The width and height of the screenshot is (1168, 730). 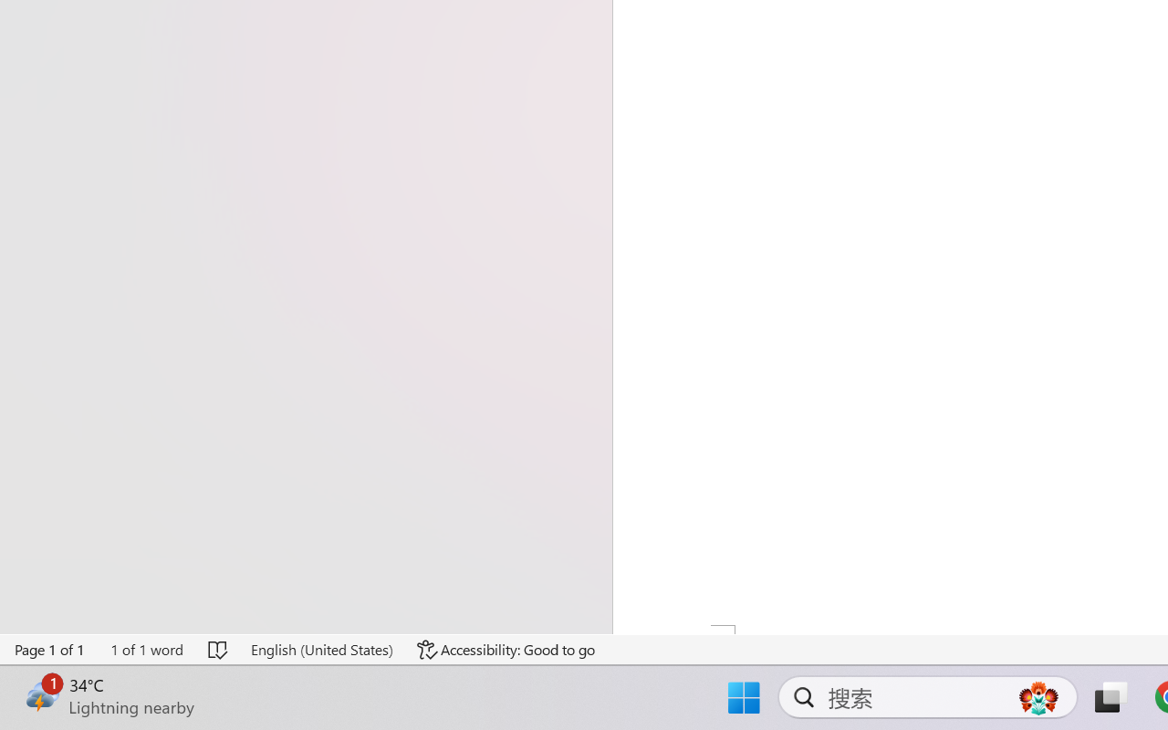 I want to click on Spelling and Grammar Check No Errors, so click(x=219, y=650).